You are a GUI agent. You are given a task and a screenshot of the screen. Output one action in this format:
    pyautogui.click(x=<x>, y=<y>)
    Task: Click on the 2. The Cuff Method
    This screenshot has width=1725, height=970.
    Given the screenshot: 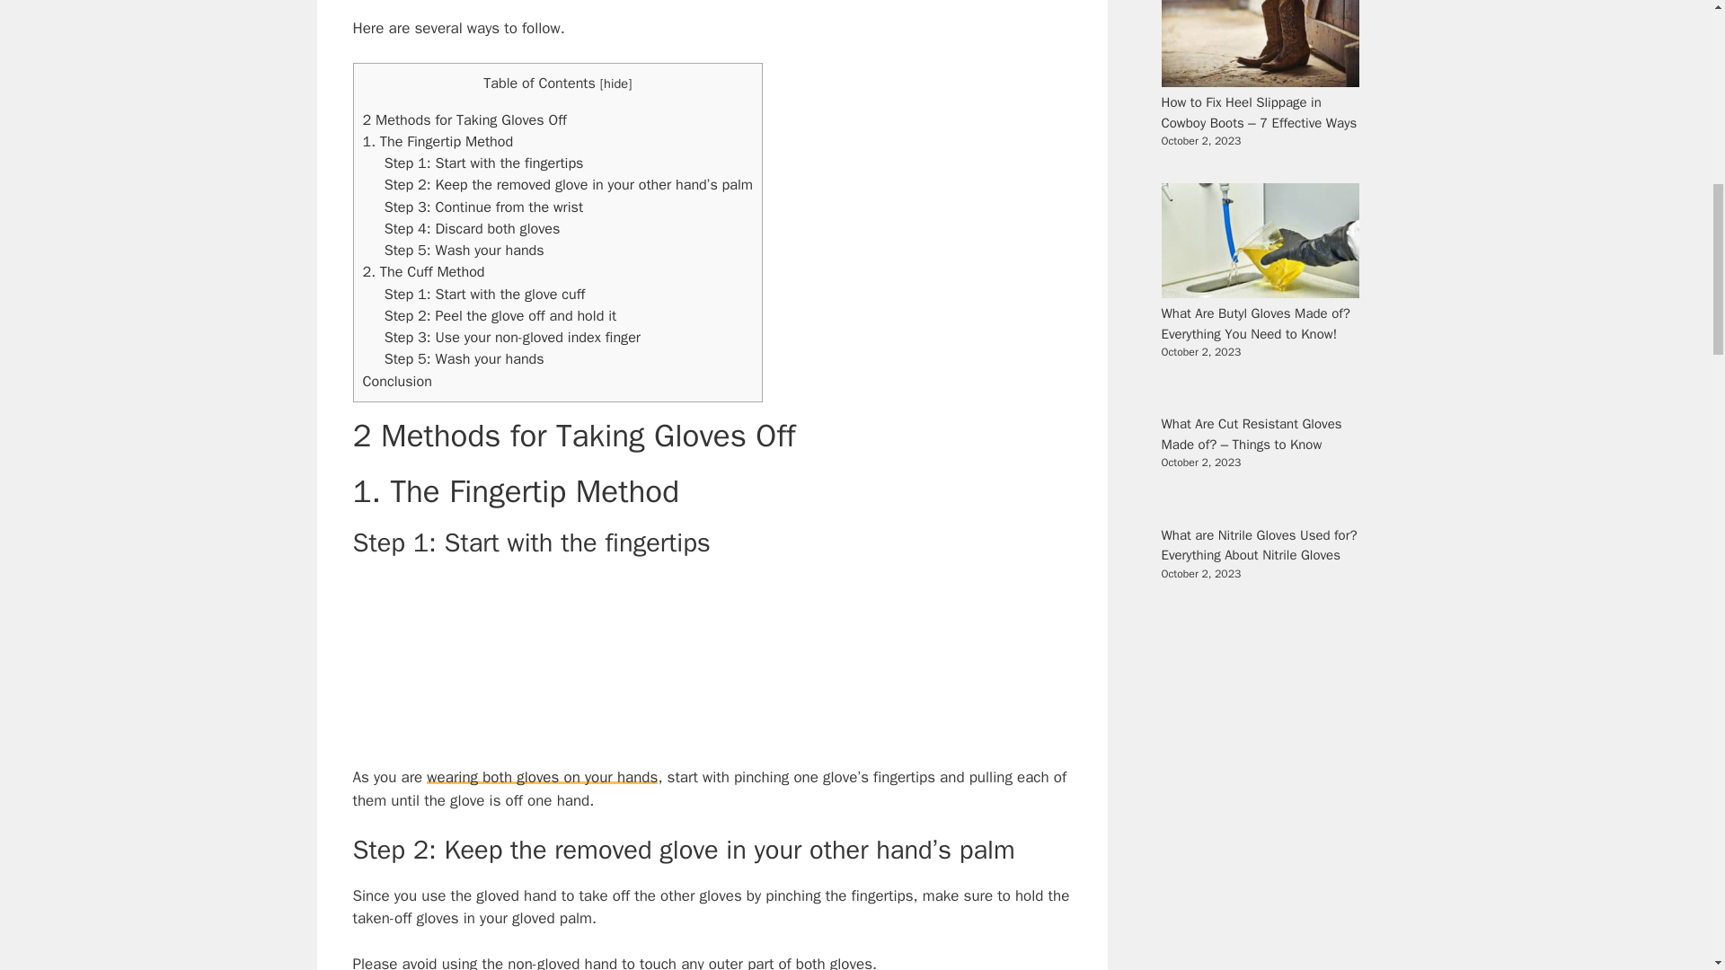 What is the action you would take?
    pyautogui.click(x=423, y=271)
    